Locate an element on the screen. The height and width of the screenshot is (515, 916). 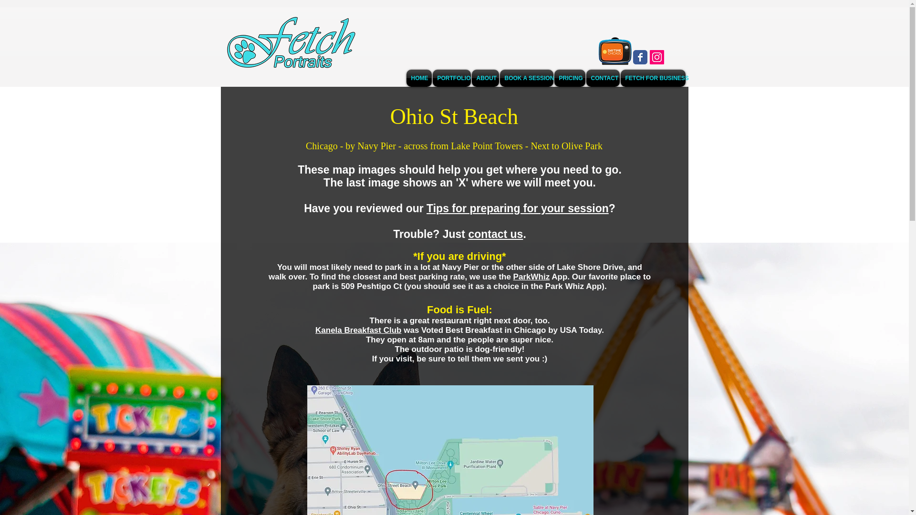
ParkWhiz is located at coordinates (531, 277).